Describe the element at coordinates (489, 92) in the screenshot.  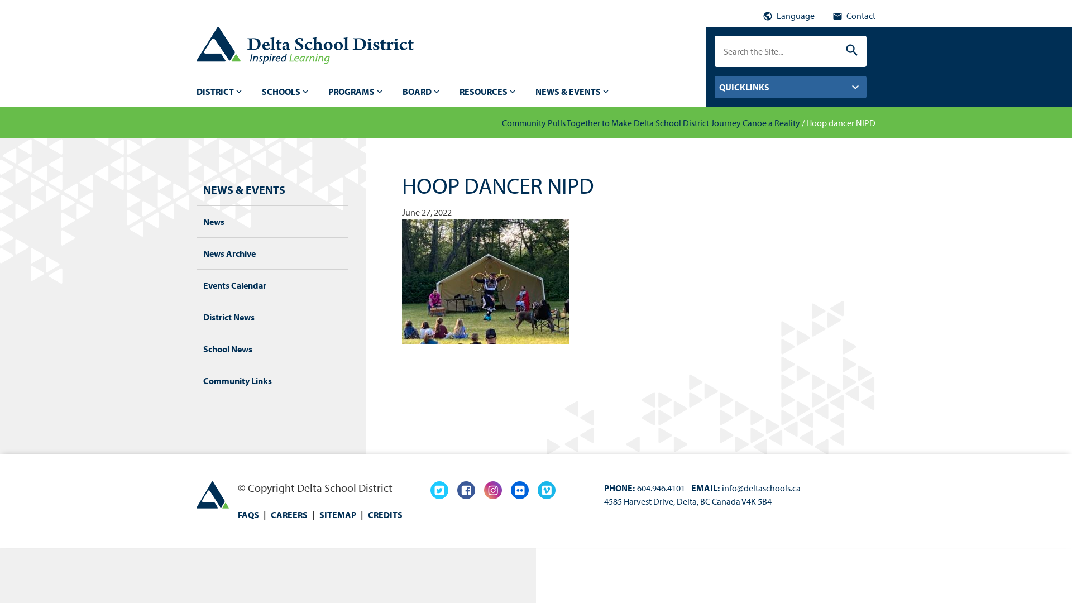
I see `RESOURCES` at that location.